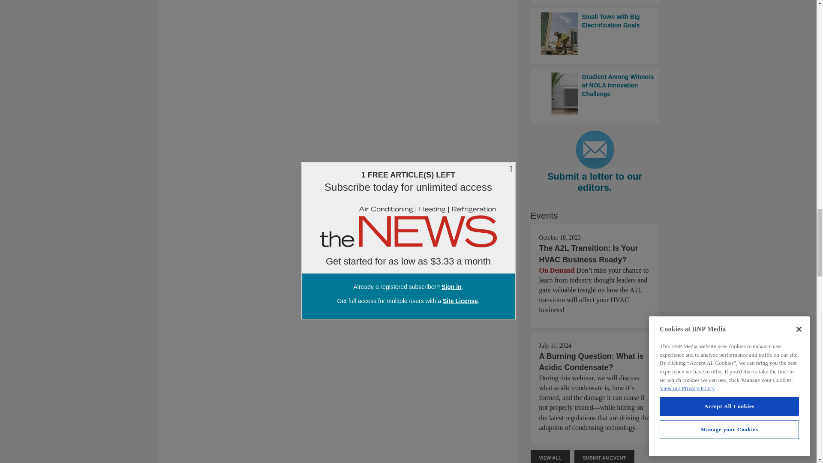 The height and width of the screenshot is (463, 823). I want to click on Small Town with Big Electrification Goals, so click(595, 33).